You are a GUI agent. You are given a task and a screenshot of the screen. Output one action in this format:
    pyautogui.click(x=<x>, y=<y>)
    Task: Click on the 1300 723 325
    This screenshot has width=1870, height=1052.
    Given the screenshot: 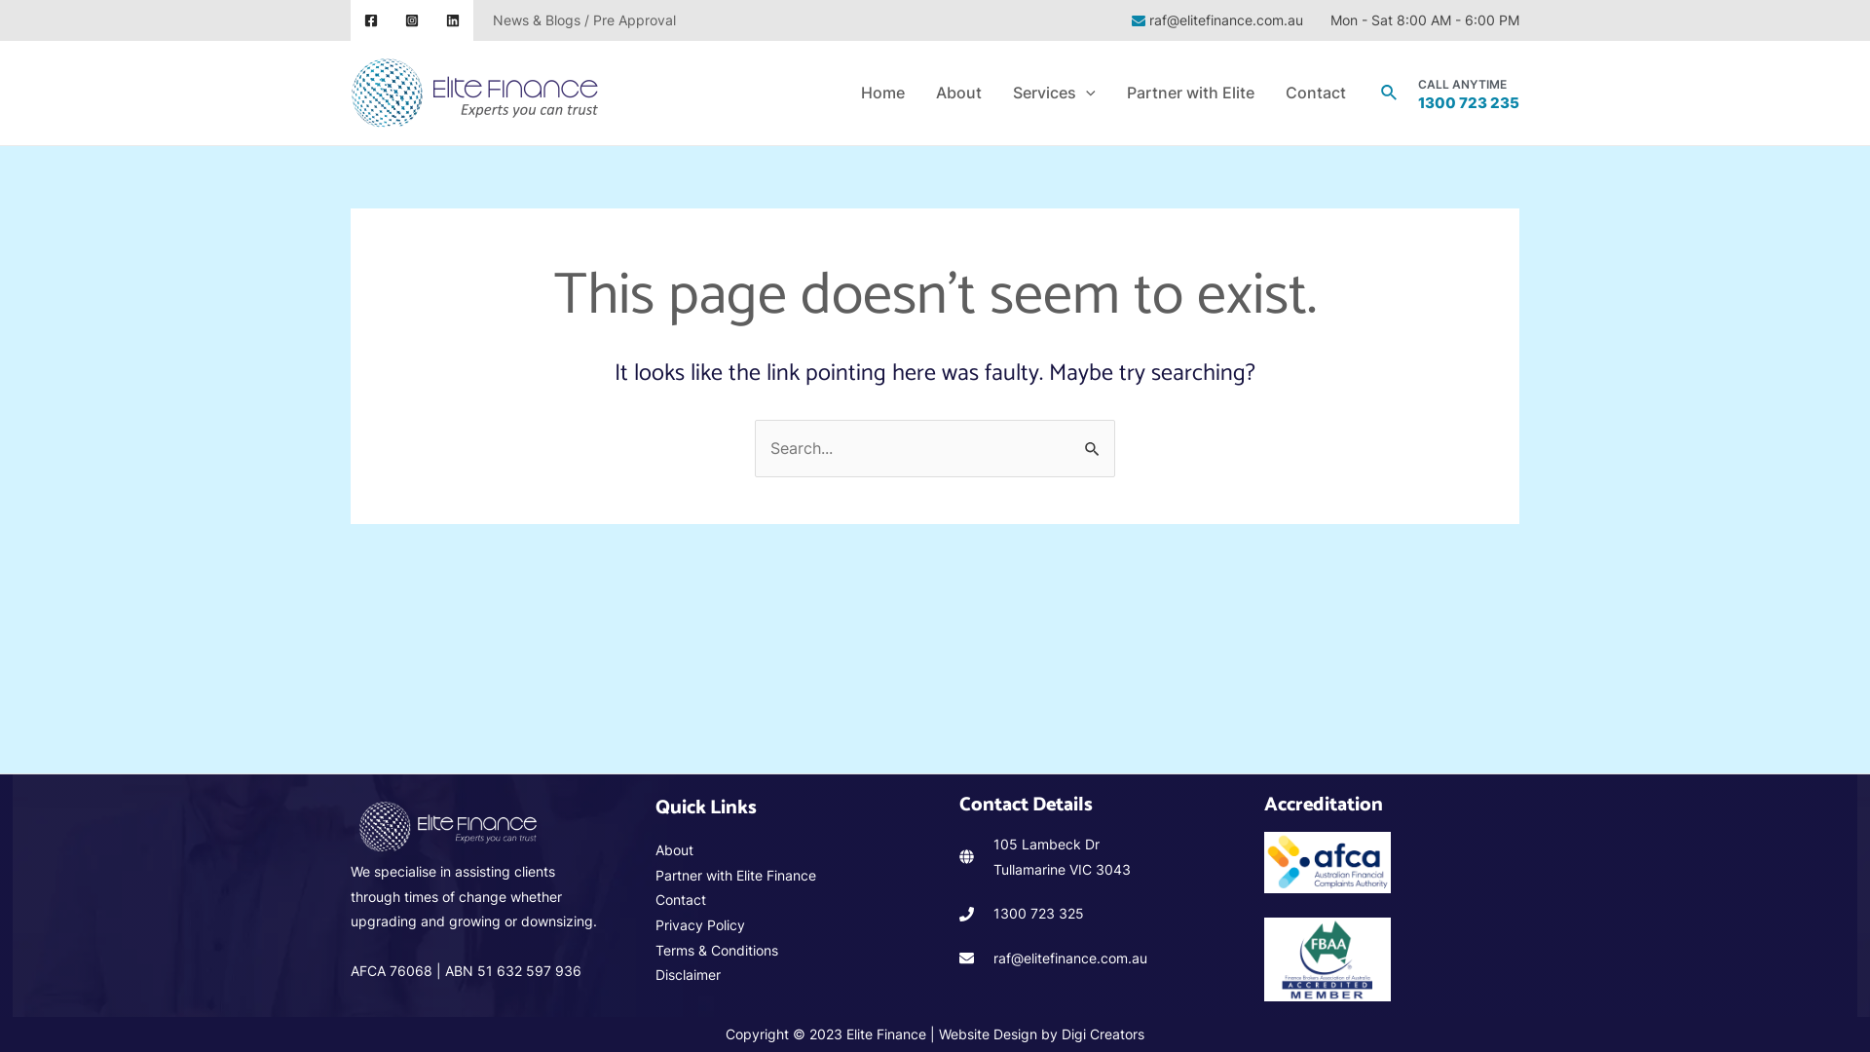 What is the action you would take?
    pyautogui.click(x=1038, y=914)
    